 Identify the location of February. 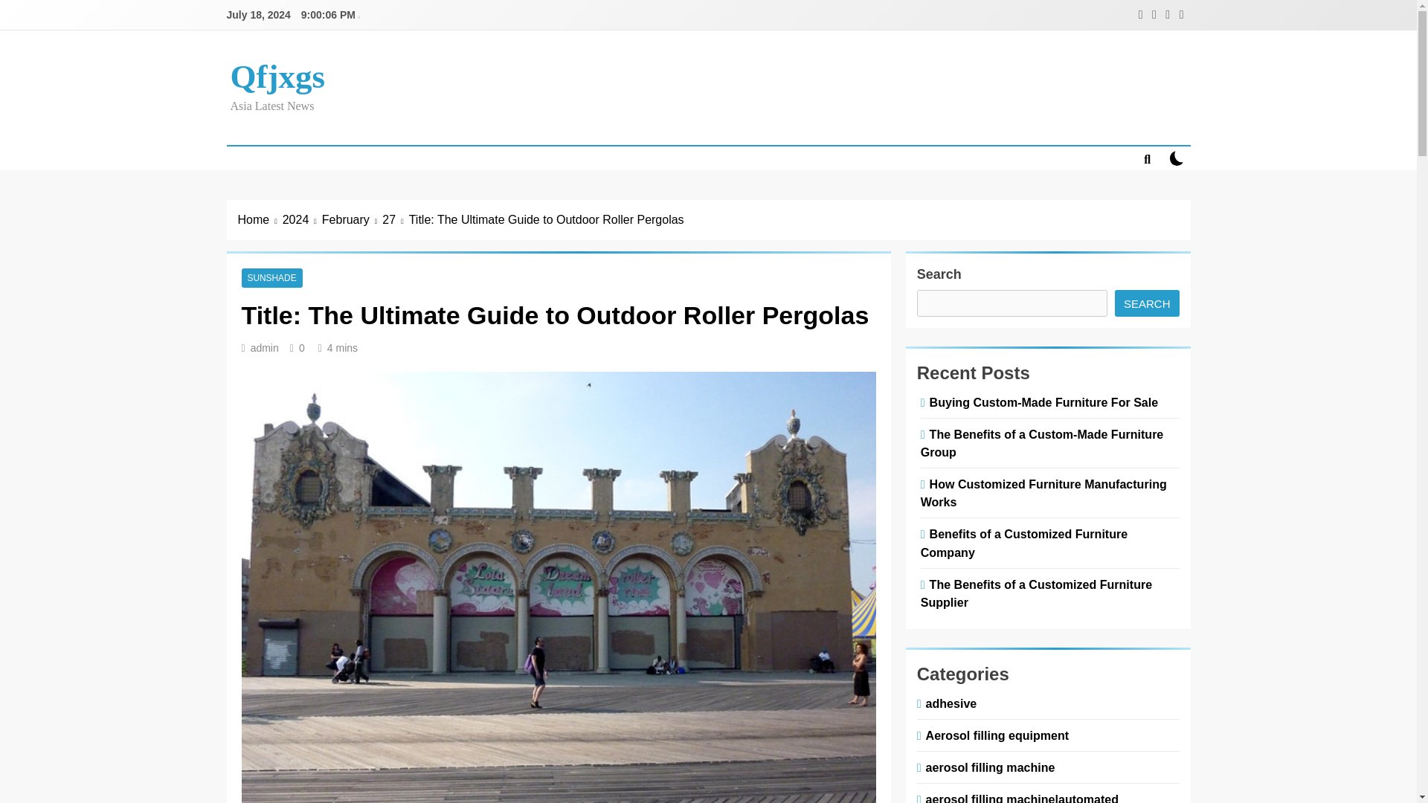
(353, 220).